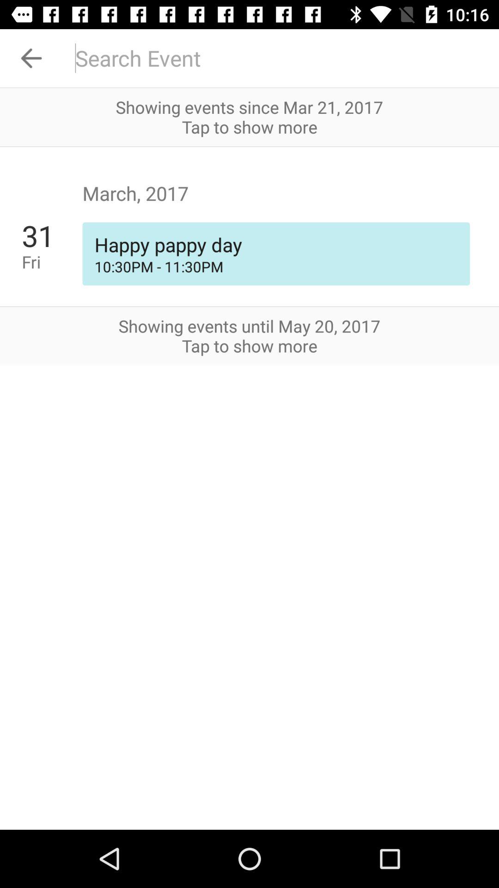 The height and width of the screenshot is (888, 499). Describe the element at coordinates (249, 306) in the screenshot. I see `turn off the icon below 10 30pm 11 app` at that location.